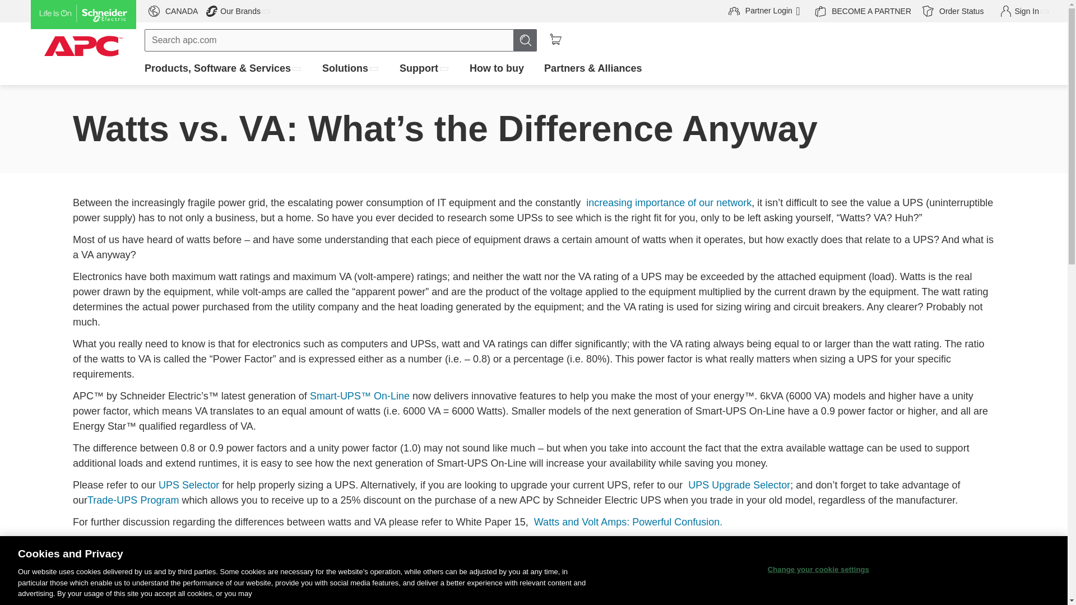 Image resolution: width=1076 pixels, height=605 pixels. Describe the element at coordinates (766, 11) in the screenshot. I see `Our Brands` at that location.